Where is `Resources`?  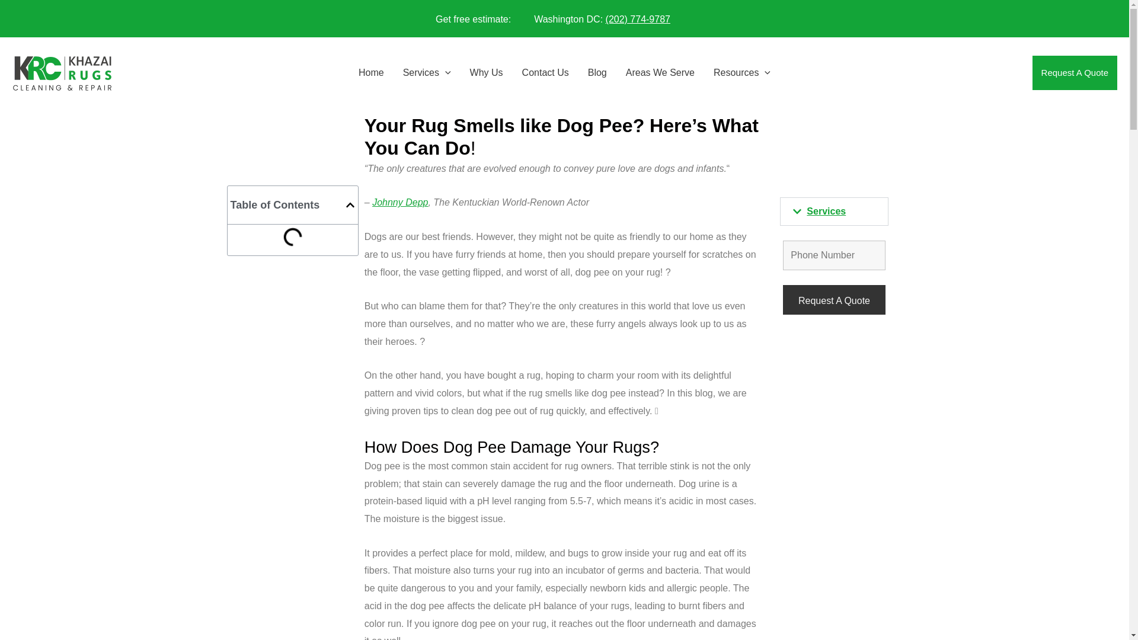 Resources is located at coordinates (742, 72).